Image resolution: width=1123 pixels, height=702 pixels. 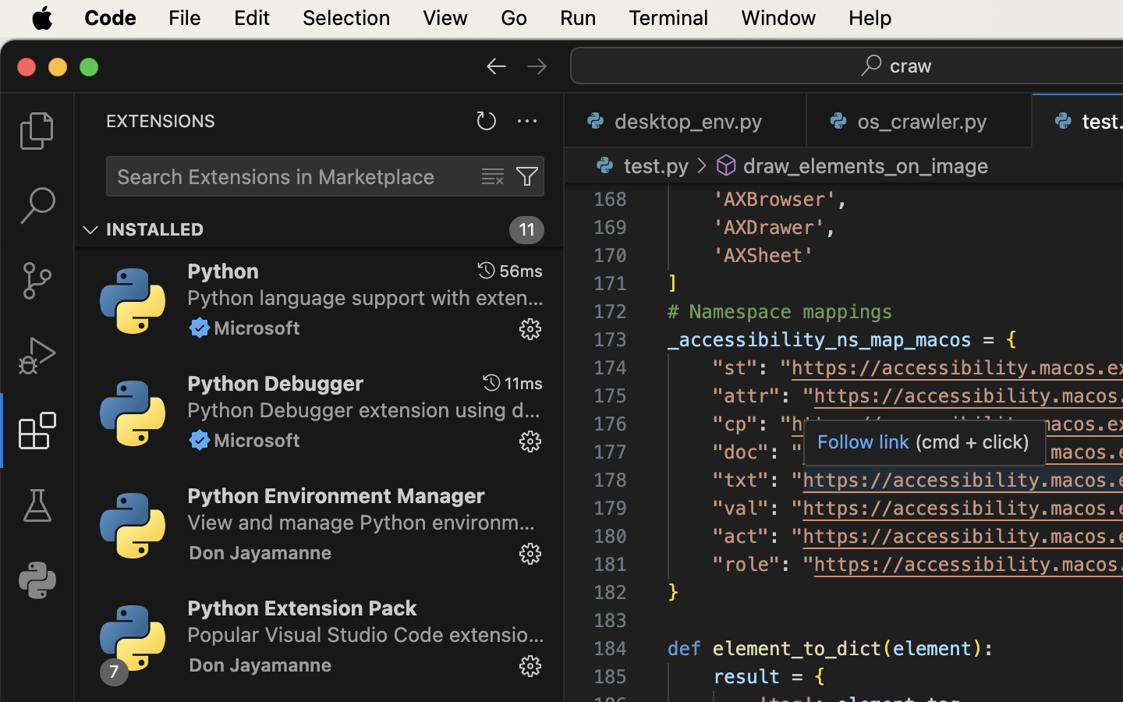 I want to click on Python Debugger extension using debugpy., so click(x=364, y=409).